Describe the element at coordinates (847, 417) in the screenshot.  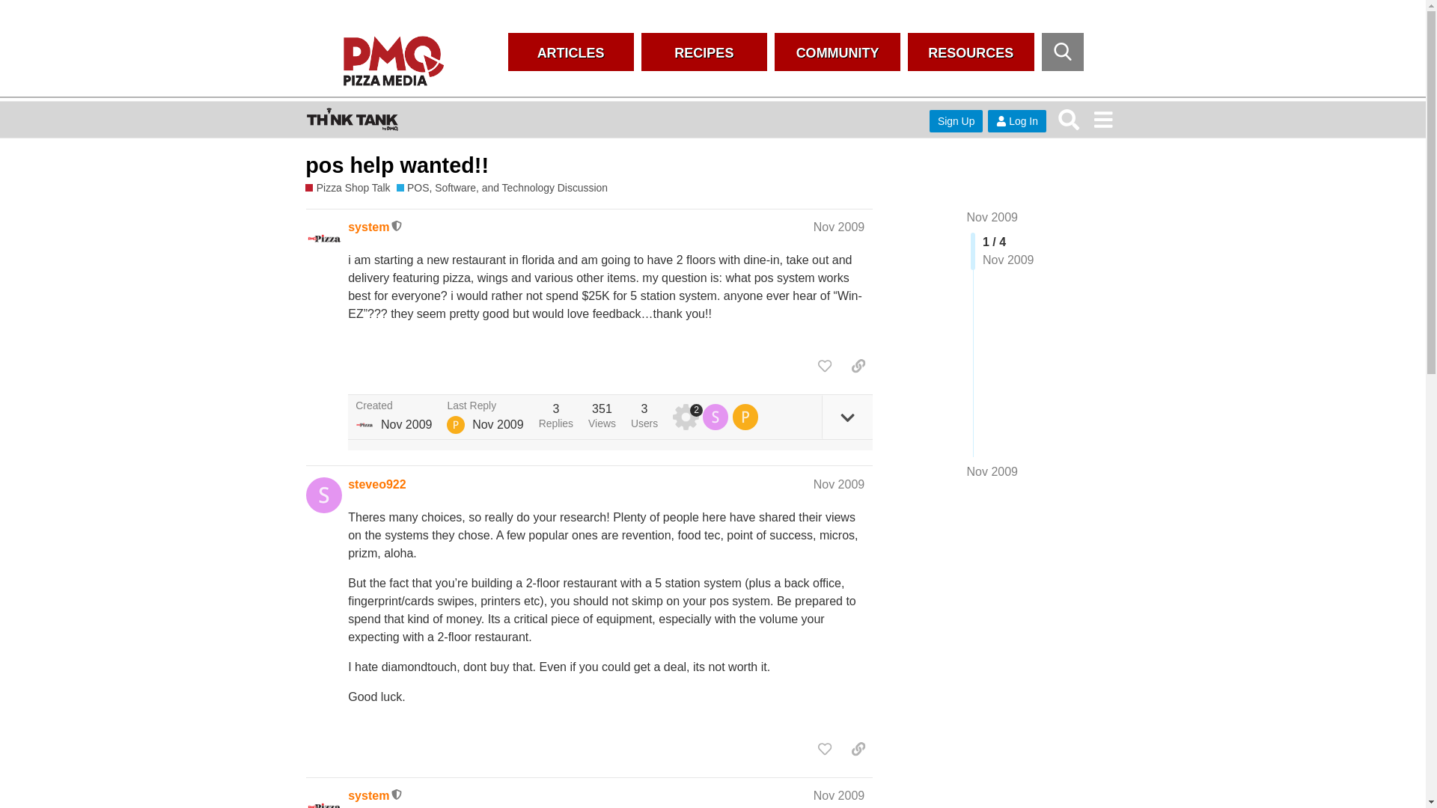
I see `expand topic details` at that location.